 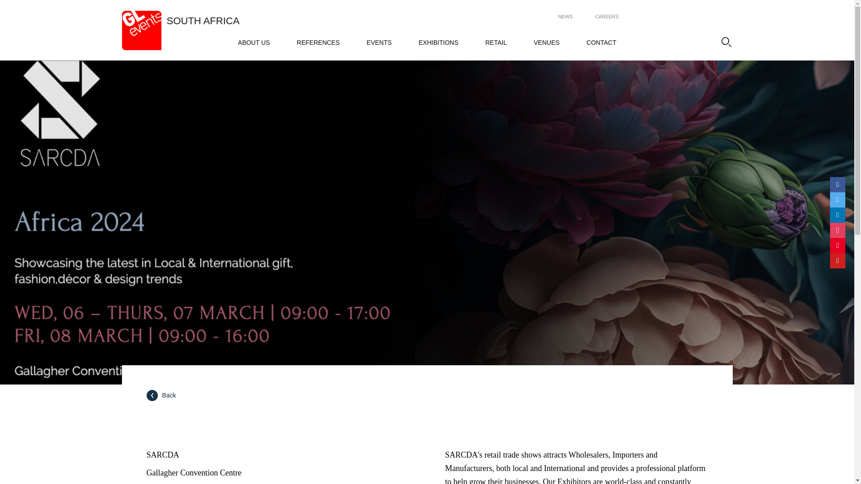 I want to click on CONTACT, so click(x=601, y=42).